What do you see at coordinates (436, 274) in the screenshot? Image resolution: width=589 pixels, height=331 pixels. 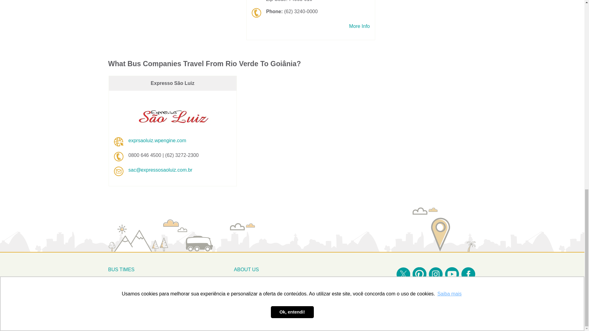 I see `BuscaOnibus on Instagram` at bounding box center [436, 274].